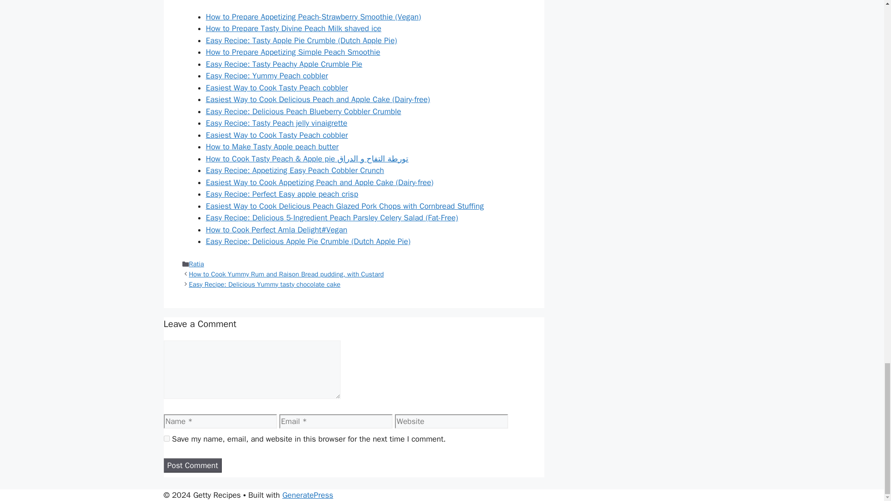 This screenshot has height=501, width=891. What do you see at coordinates (286, 274) in the screenshot?
I see `How to Cook Yummy Rum and Raison Bread pudding, with Custard` at bounding box center [286, 274].